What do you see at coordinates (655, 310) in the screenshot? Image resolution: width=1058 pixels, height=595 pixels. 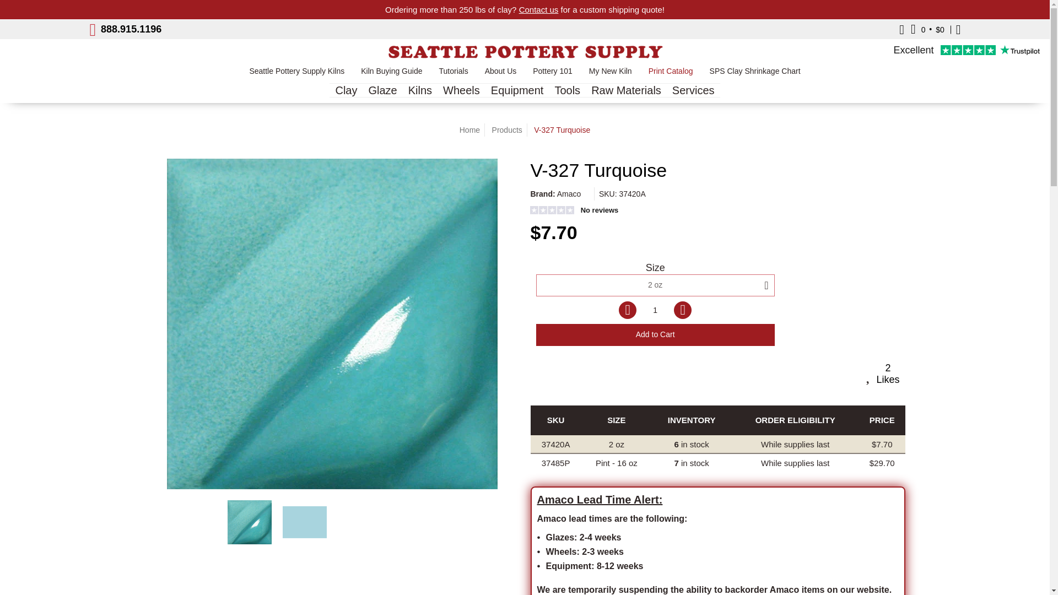 I see `1` at bounding box center [655, 310].